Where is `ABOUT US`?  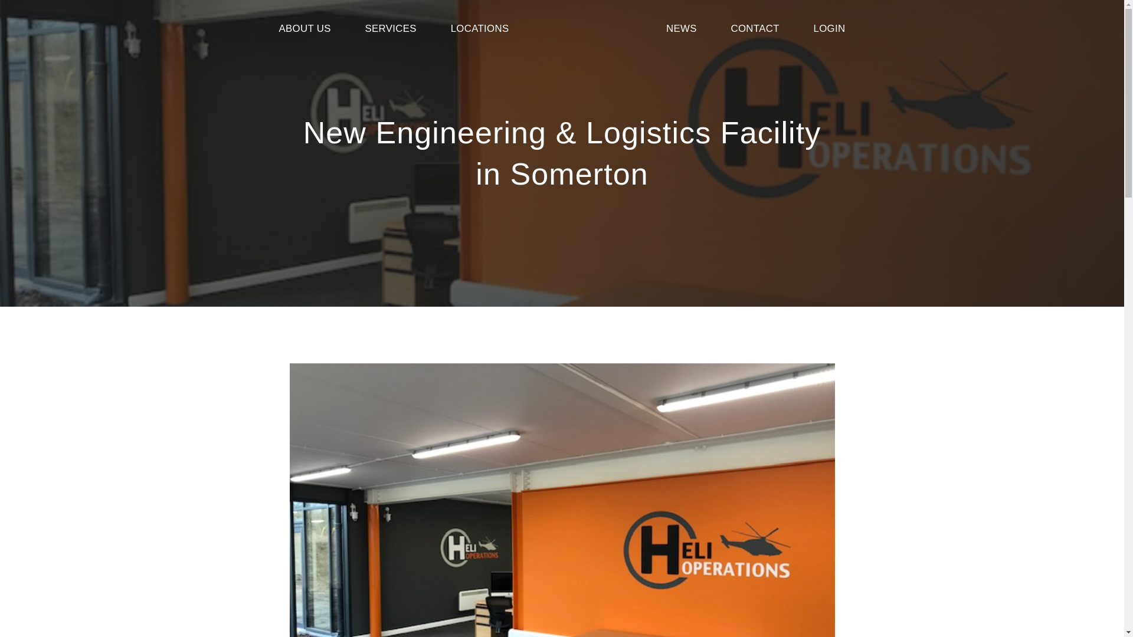
ABOUT US is located at coordinates (304, 28).